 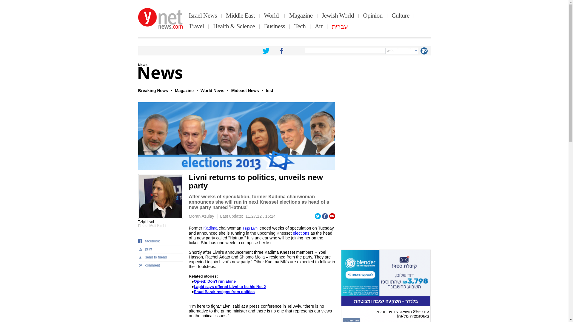 What do you see at coordinates (401, 15) in the screenshot?
I see `Culture` at bounding box center [401, 15].